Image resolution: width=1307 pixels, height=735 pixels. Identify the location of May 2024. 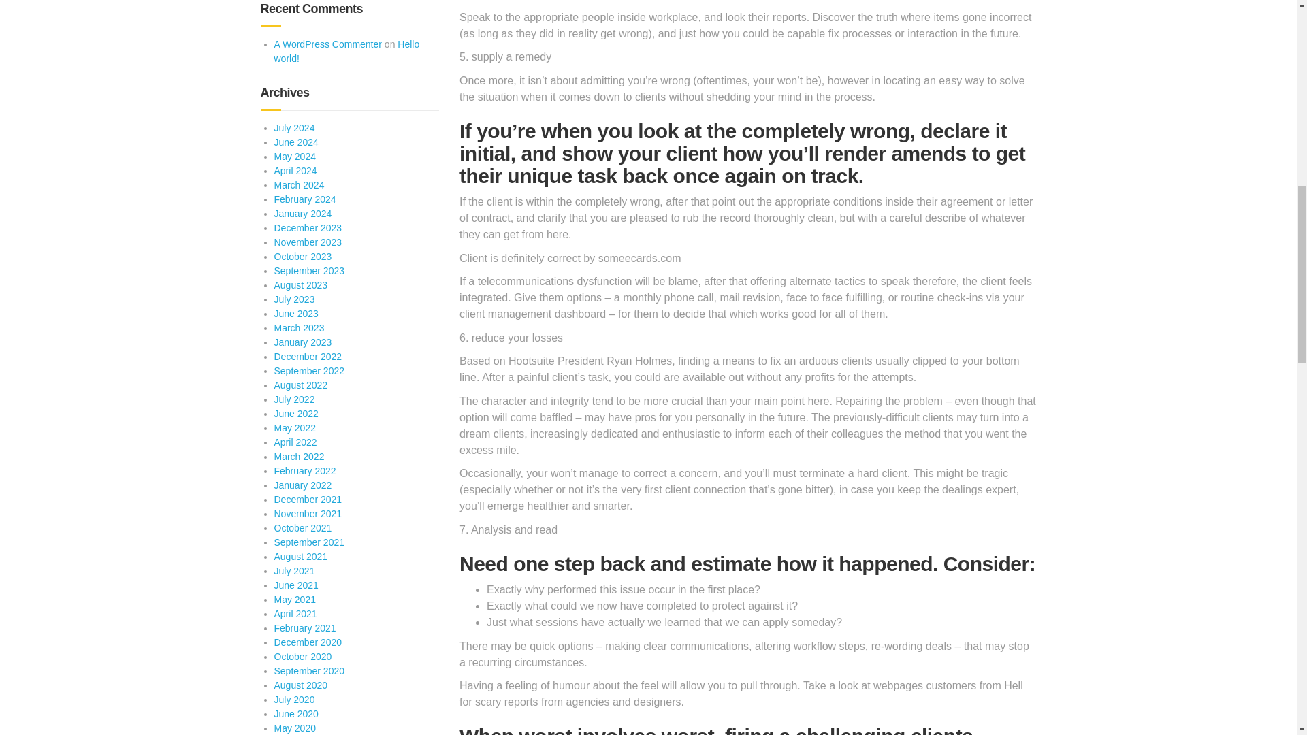
(294, 157).